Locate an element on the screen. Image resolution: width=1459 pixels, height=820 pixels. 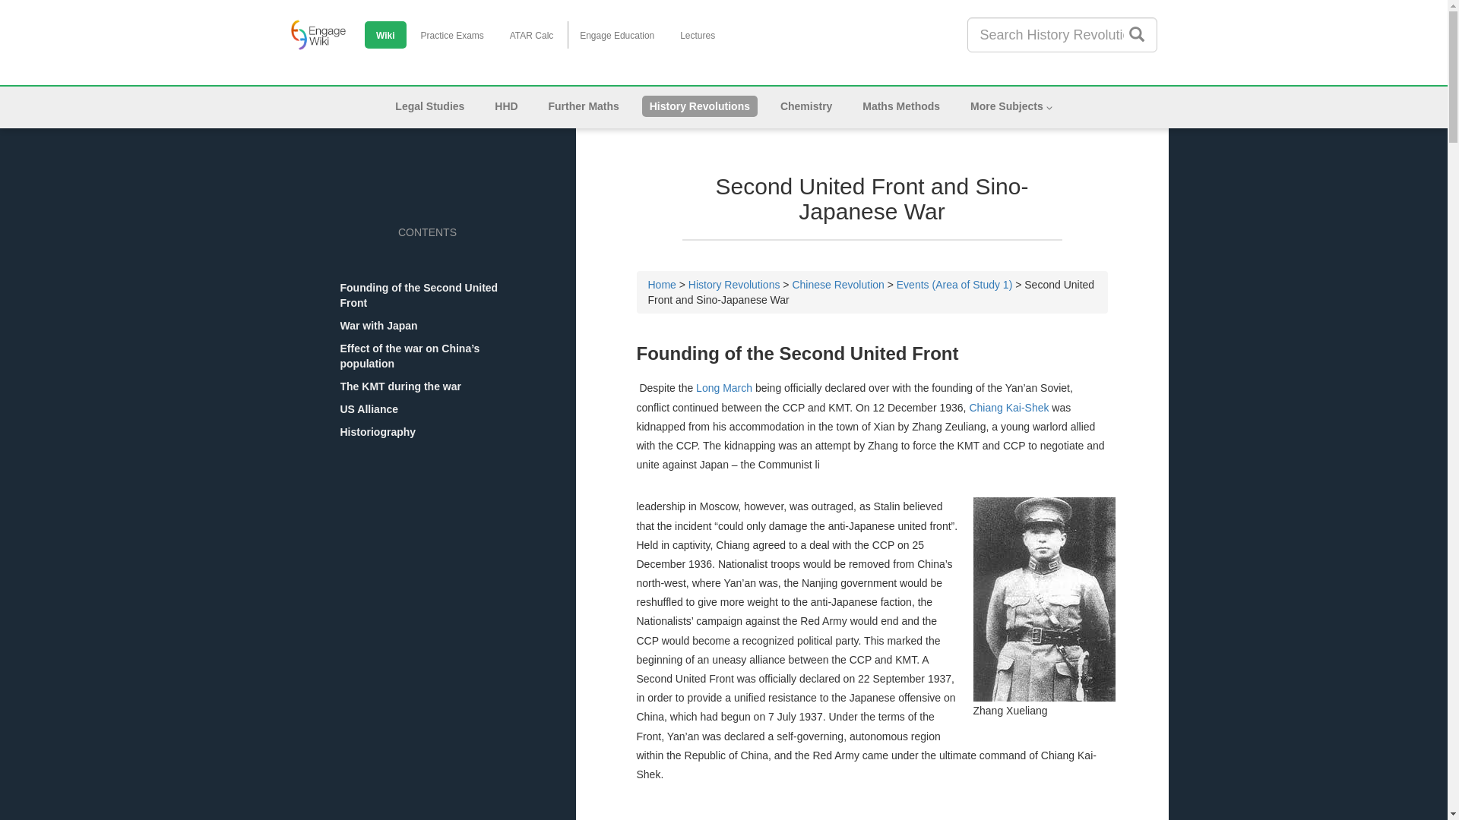
Events (Area of Study 1) is located at coordinates (954, 285).